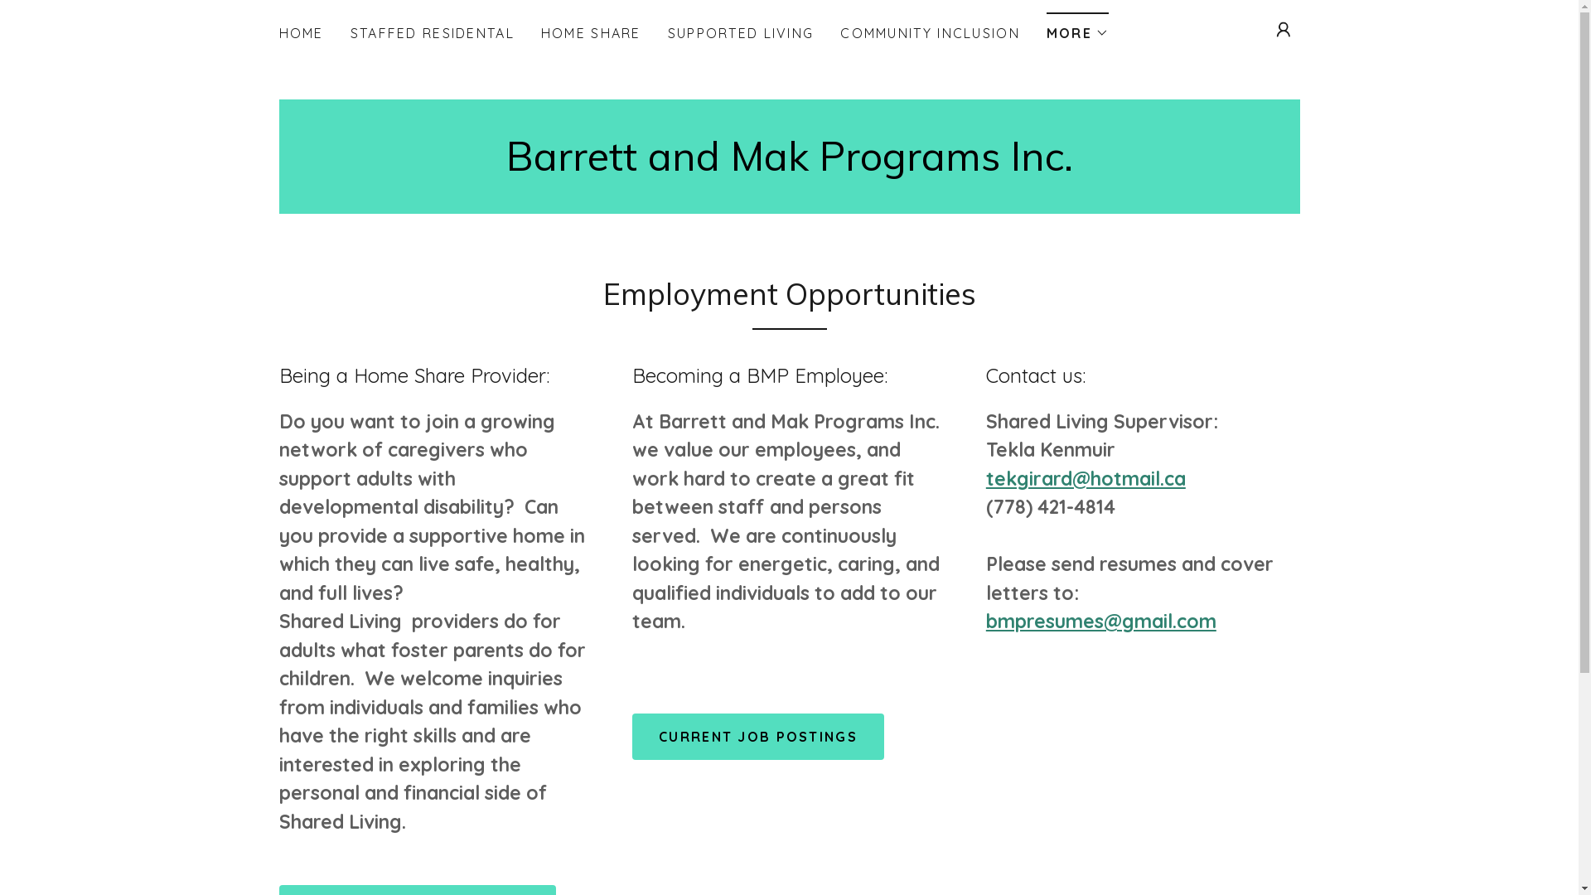 Image resolution: width=1591 pixels, height=895 pixels. I want to click on Barrett and Mak Programs Inc., so click(789, 166).